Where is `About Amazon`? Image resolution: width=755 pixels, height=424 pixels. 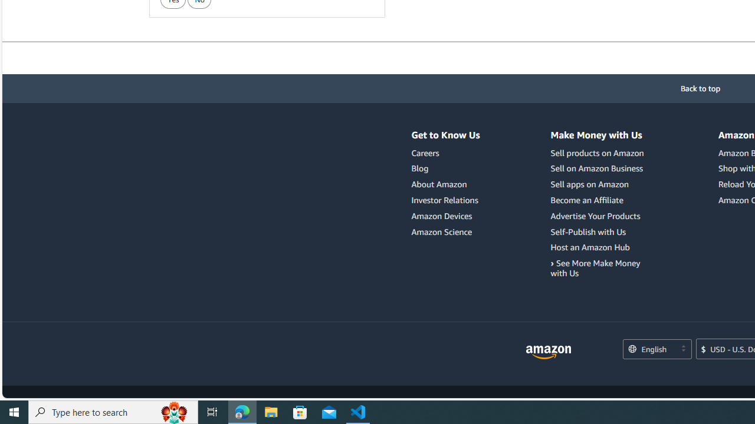 About Amazon is located at coordinates (439, 184).